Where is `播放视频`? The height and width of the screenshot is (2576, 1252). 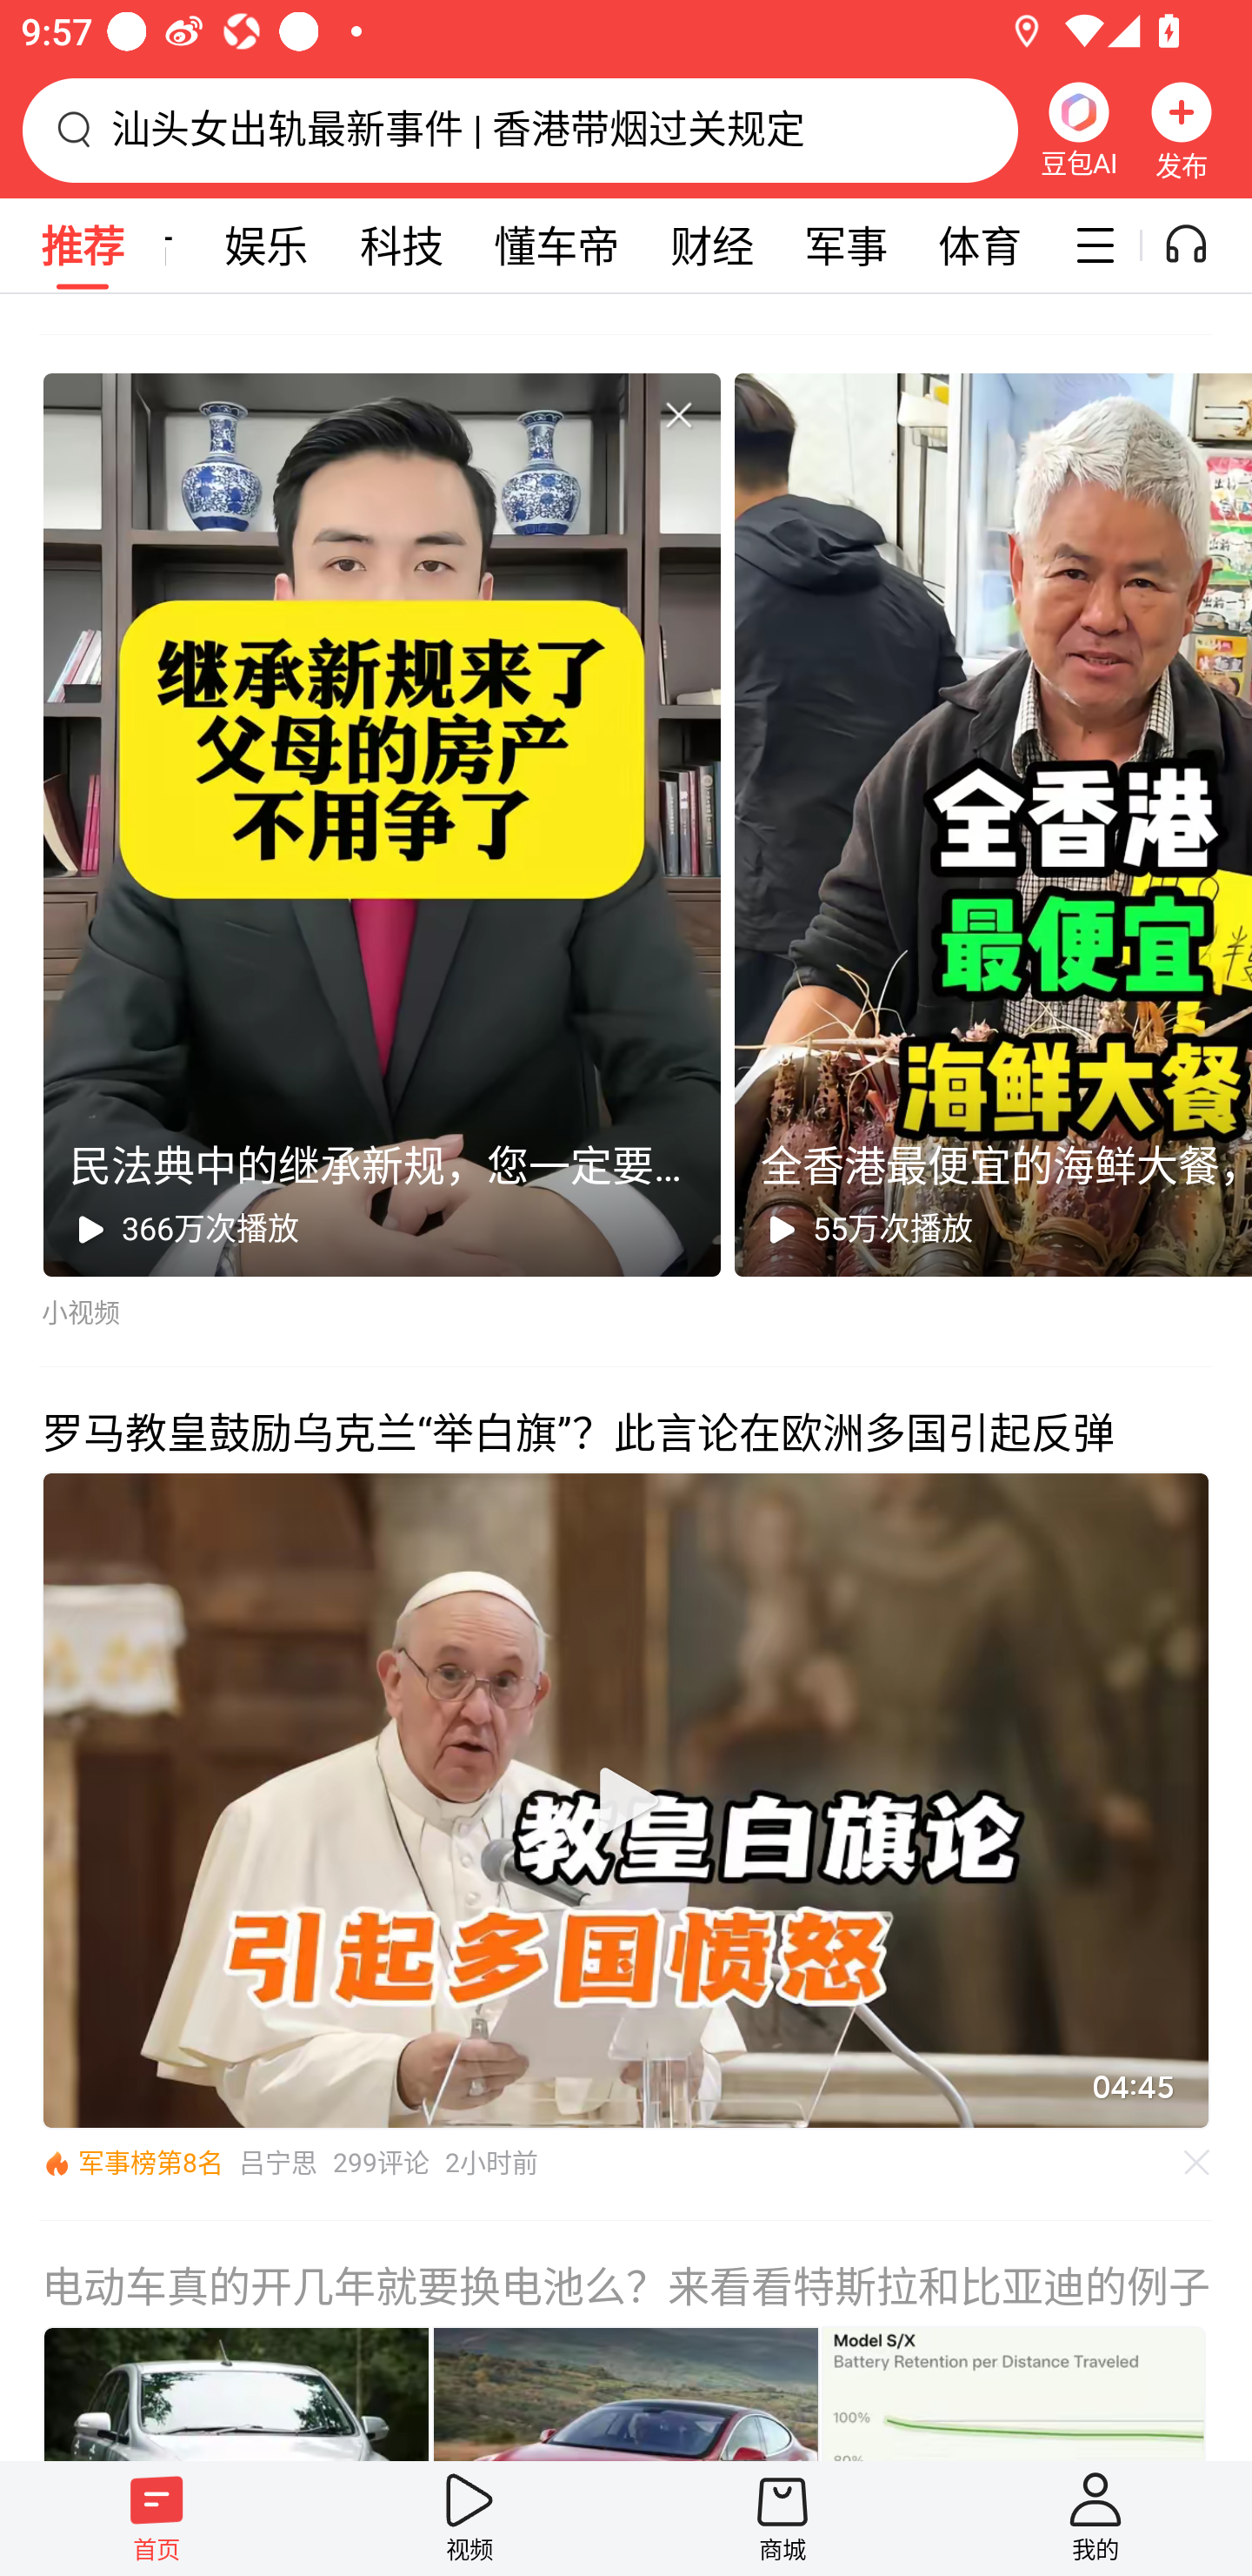 播放视频 is located at coordinates (626, 1801).